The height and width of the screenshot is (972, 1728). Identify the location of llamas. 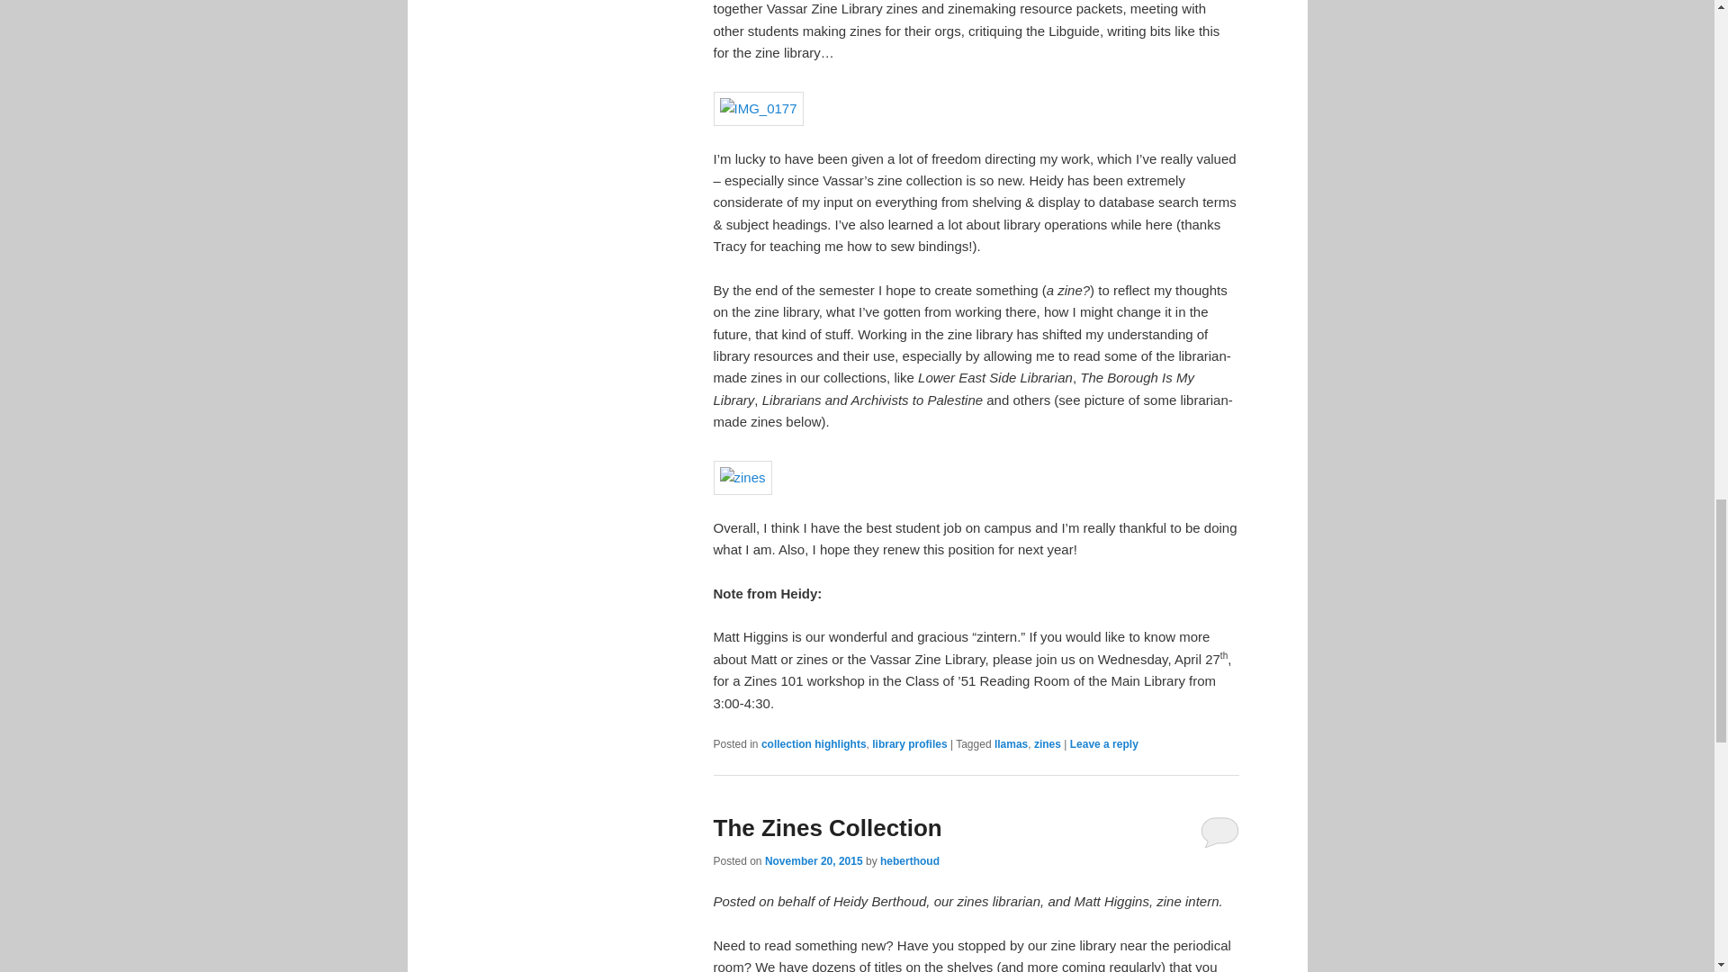
(1012, 743).